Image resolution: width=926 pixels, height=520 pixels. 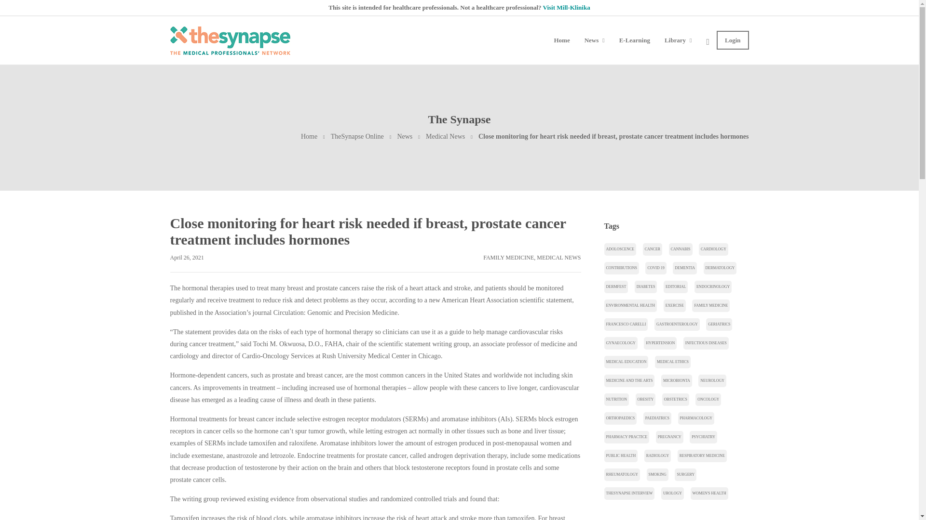 I want to click on Visit Mill-Klinika, so click(x=566, y=7).